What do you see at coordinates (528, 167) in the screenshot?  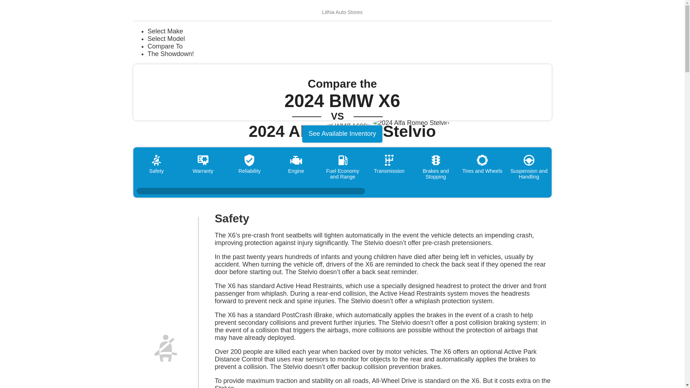 I see `Suspension and Handling` at bounding box center [528, 167].